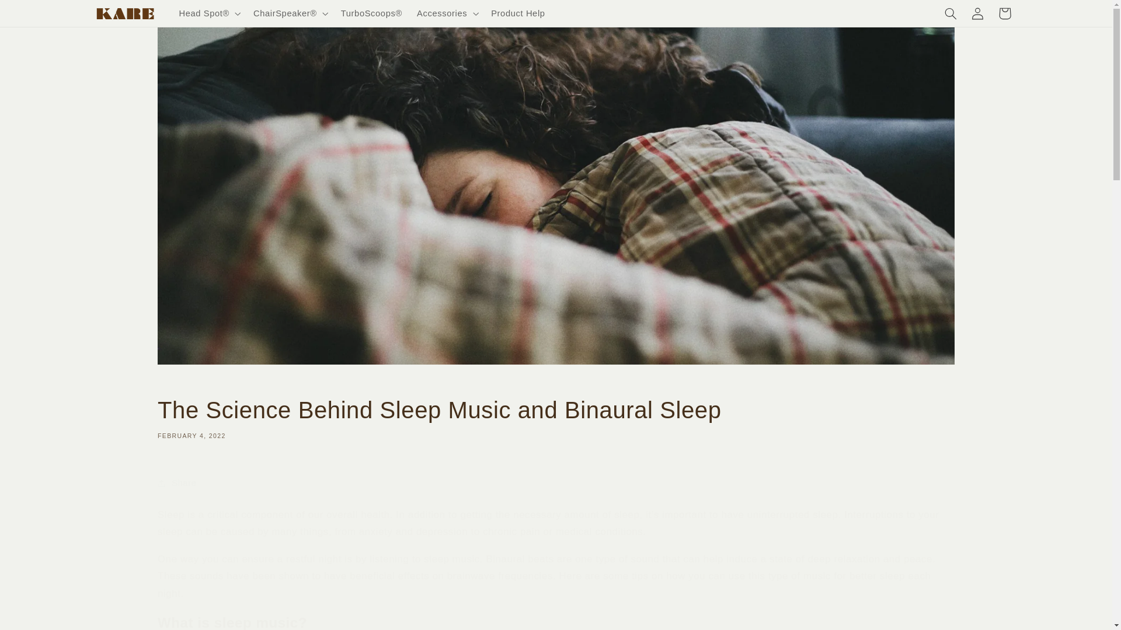 The width and height of the screenshot is (1121, 630). I want to click on Skip to content, so click(37, 14).